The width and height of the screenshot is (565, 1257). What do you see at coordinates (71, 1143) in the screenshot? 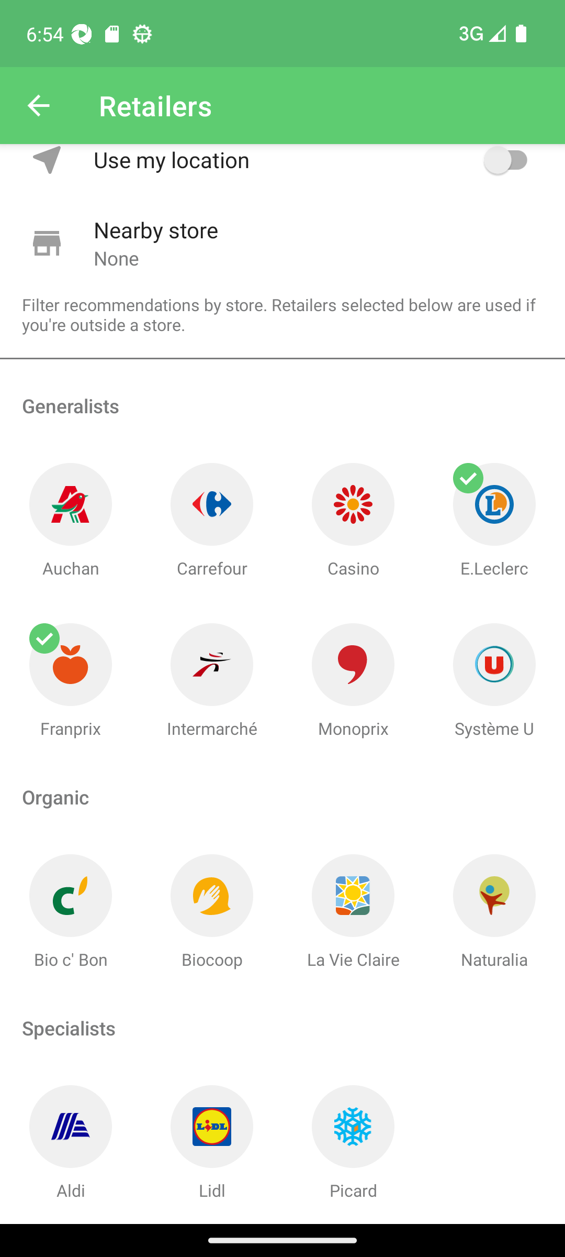
I see `Aldi` at bounding box center [71, 1143].